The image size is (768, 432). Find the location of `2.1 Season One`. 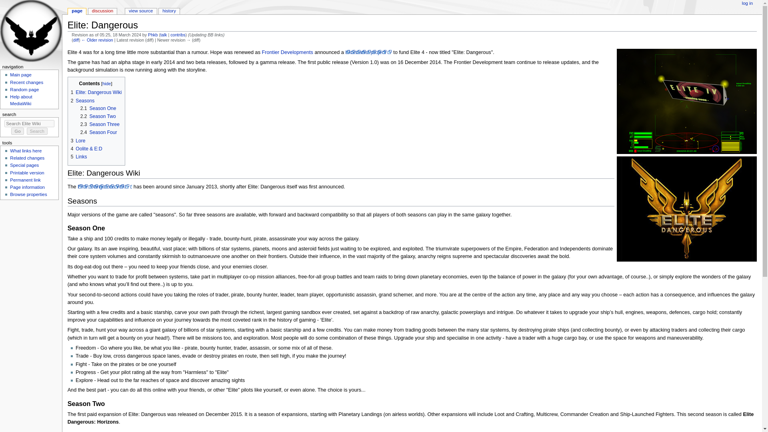

2.1 Season One is located at coordinates (98, 108).